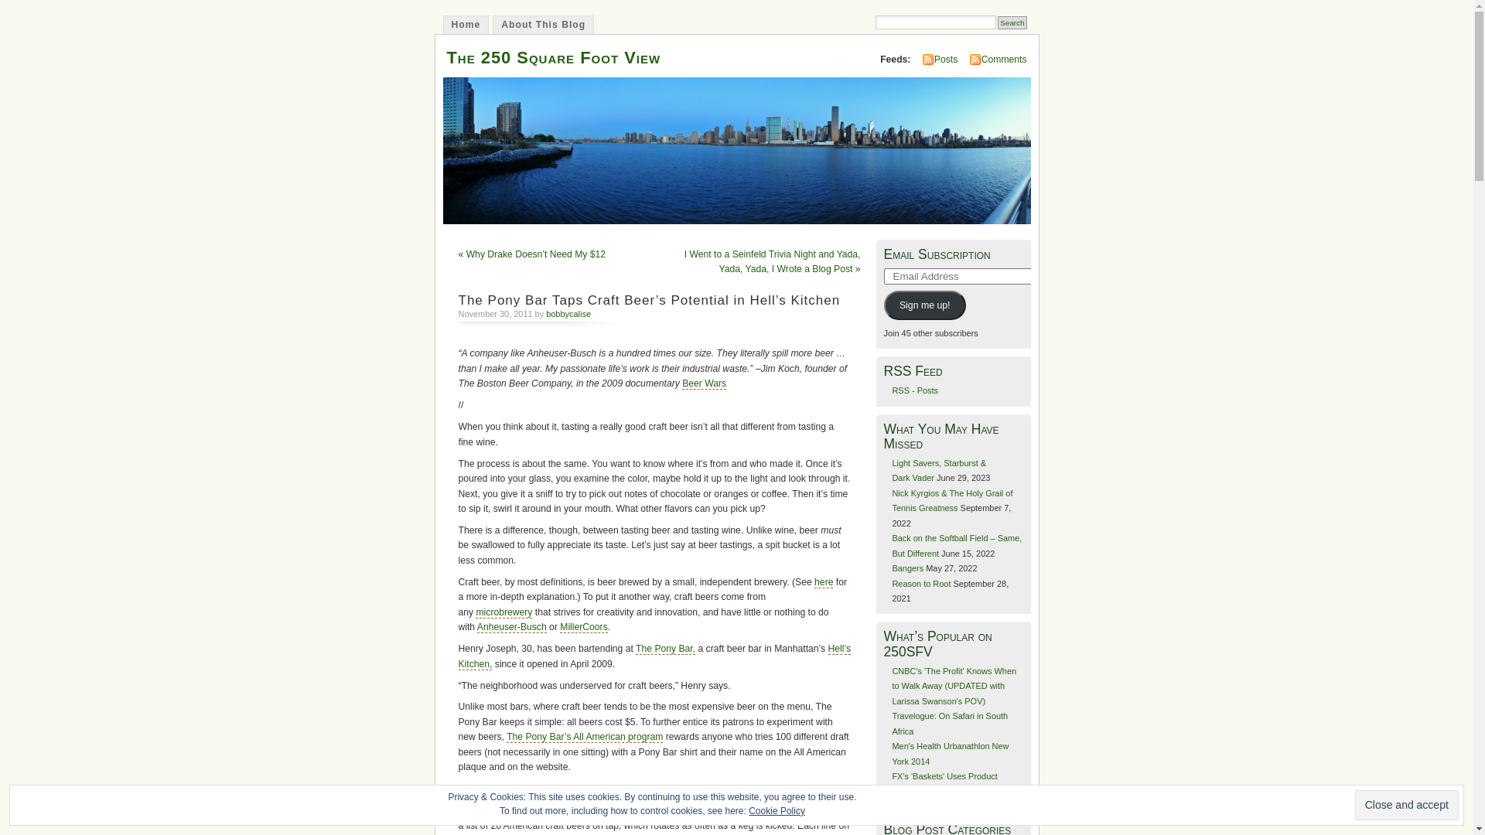 The width and height of the screenshot is (1485, 835). I want to click on MillerCoors, so click(583, 628).